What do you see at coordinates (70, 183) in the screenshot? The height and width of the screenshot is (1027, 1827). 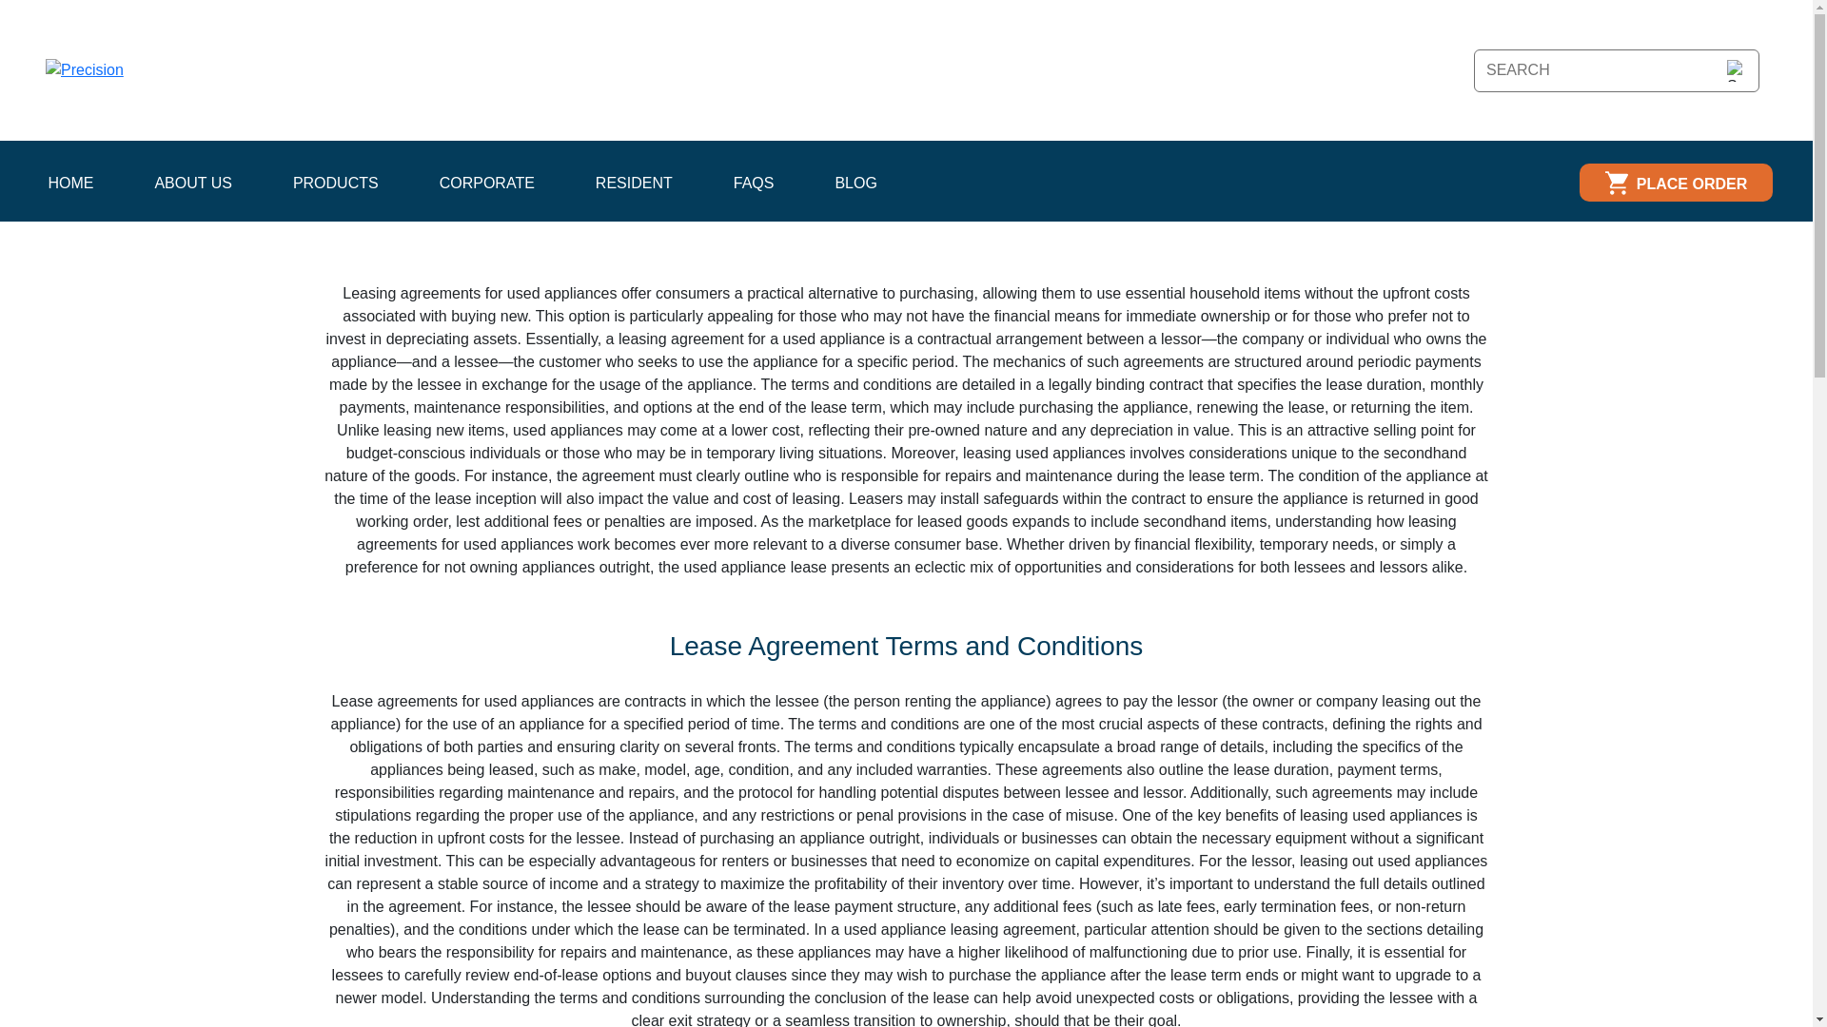 I see `HOME` at bounding box center [70, 183].